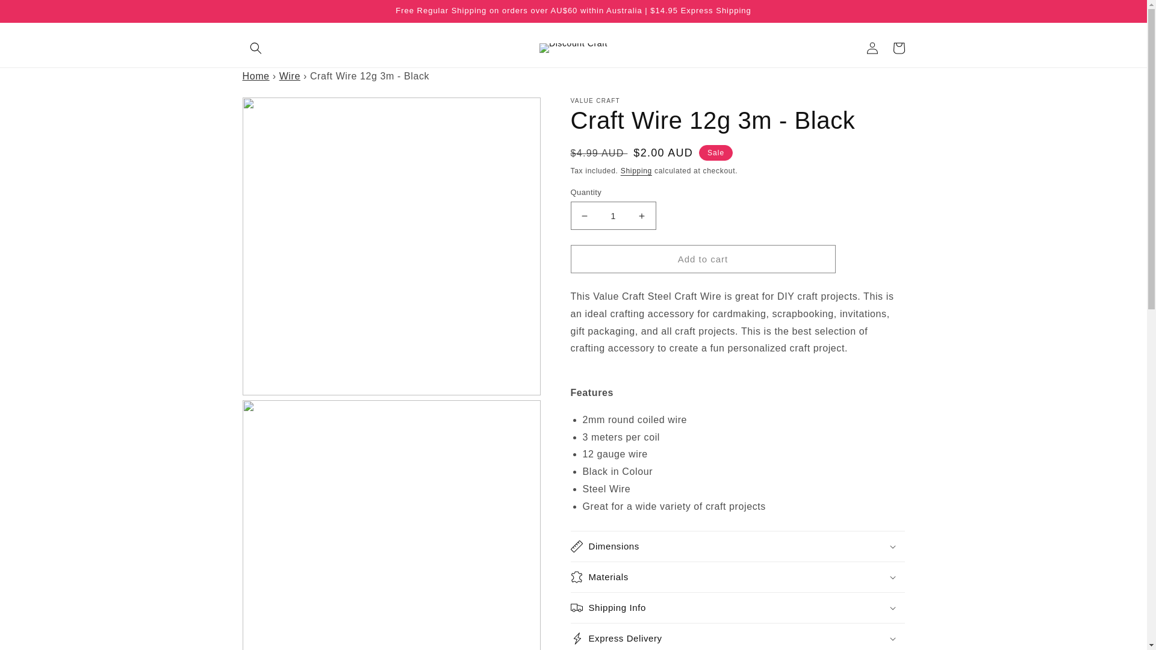  I want to click on Home, so click(255, 76).